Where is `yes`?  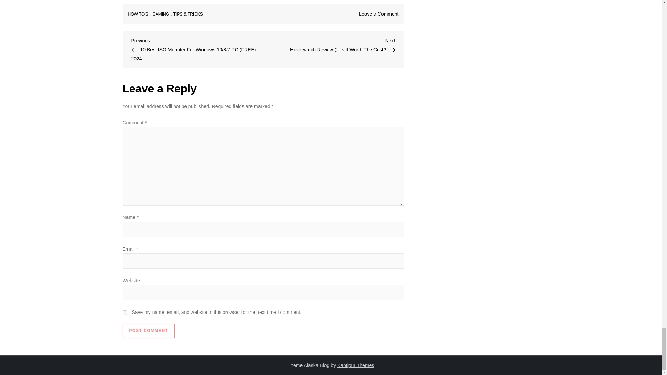
yes is located at coordinates (124, 312).